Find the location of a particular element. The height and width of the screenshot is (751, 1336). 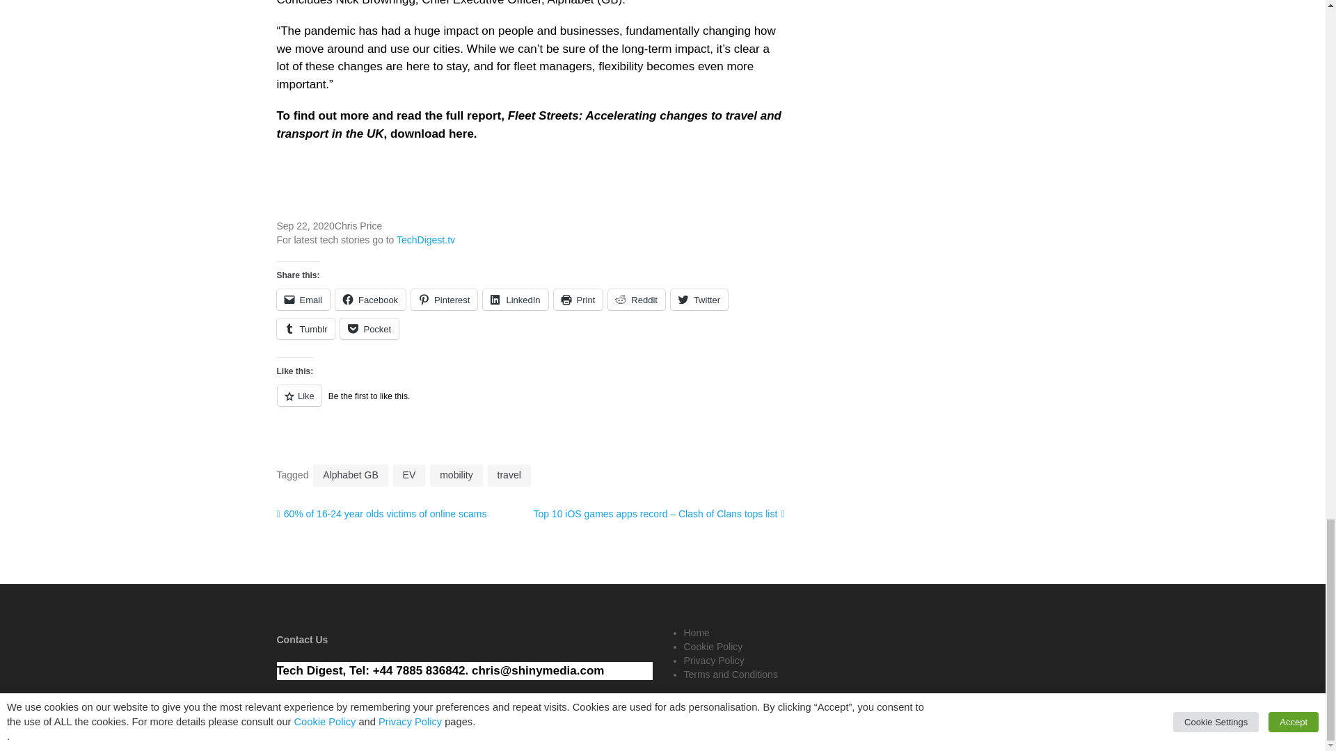

Click to share on Twitter is located at coordinates (699, 299).